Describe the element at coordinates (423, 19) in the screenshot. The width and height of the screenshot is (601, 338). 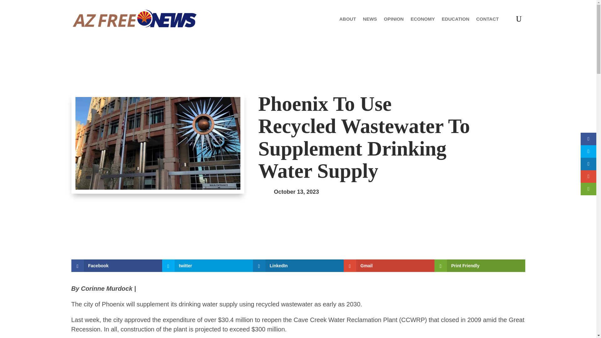
I see `ECONOMY` at that location.